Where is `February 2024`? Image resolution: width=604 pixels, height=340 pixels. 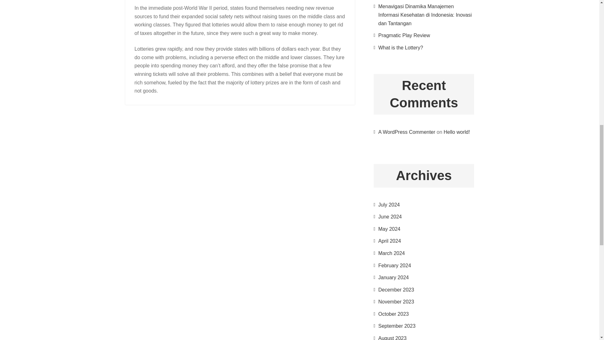
February 2024 is located at coordinates (394, 265).